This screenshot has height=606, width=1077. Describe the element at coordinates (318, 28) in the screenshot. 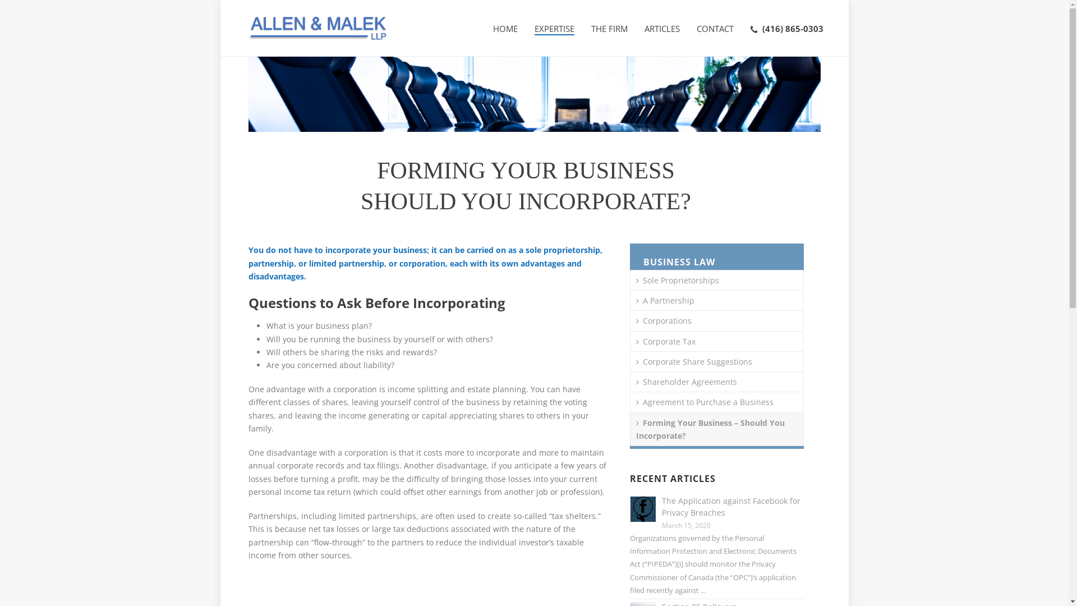

I see `Barristers and Solicitors` at that location.